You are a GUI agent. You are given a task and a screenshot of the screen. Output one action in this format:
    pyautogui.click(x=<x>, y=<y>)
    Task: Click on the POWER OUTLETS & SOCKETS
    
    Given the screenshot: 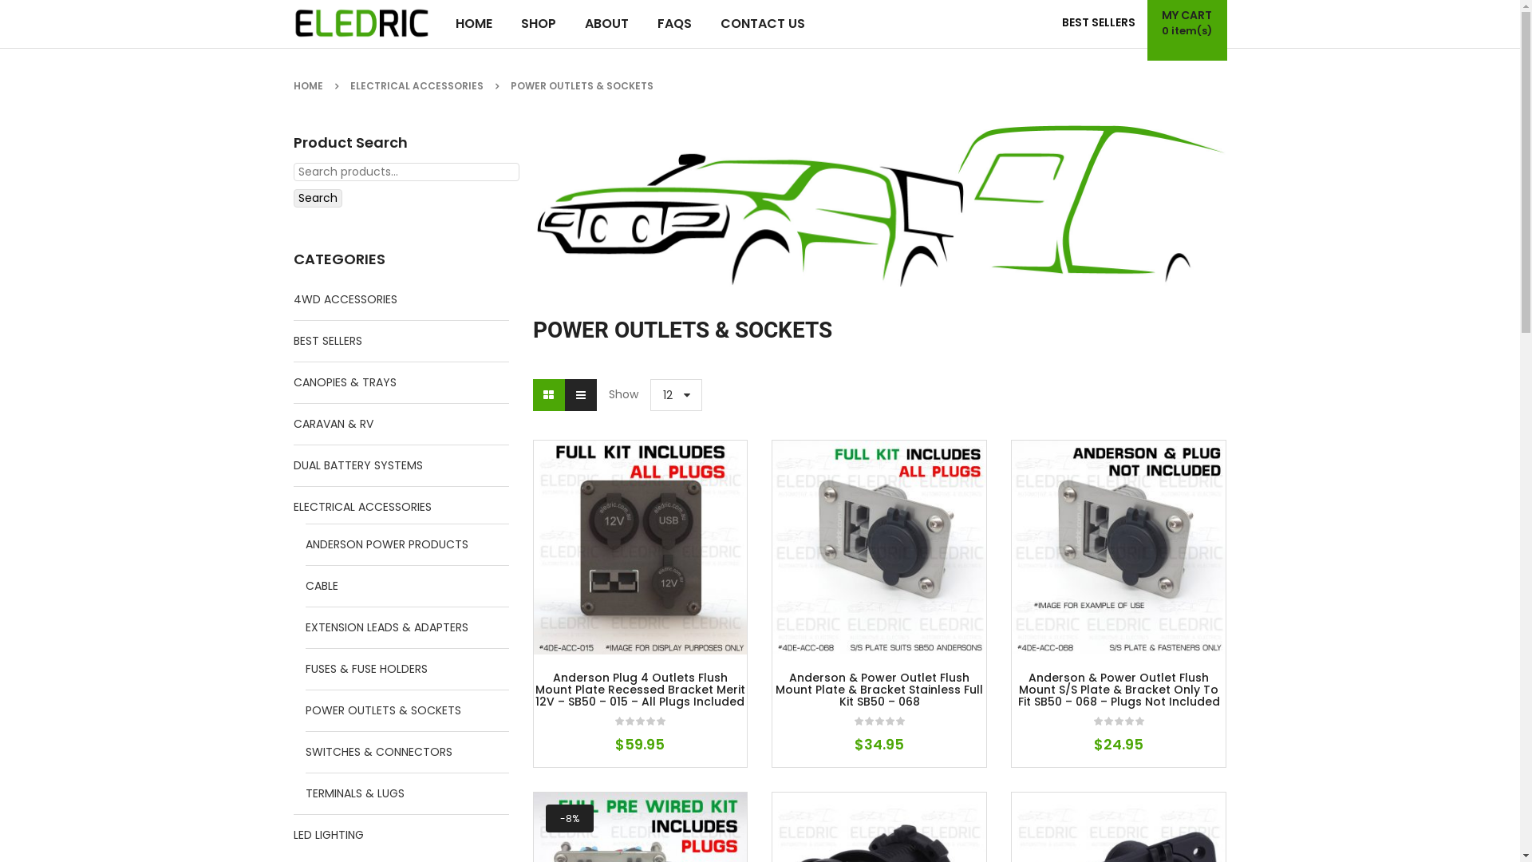 What is the action you would take?
    pyautogui.click(x=383, y=710)
    